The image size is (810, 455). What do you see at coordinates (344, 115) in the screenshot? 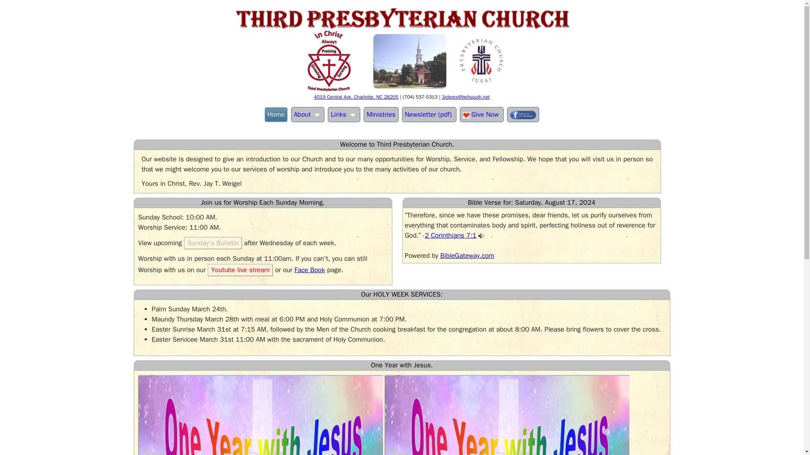
I see `Links to some Presbyterian websites` at bounding box center [344, 115].